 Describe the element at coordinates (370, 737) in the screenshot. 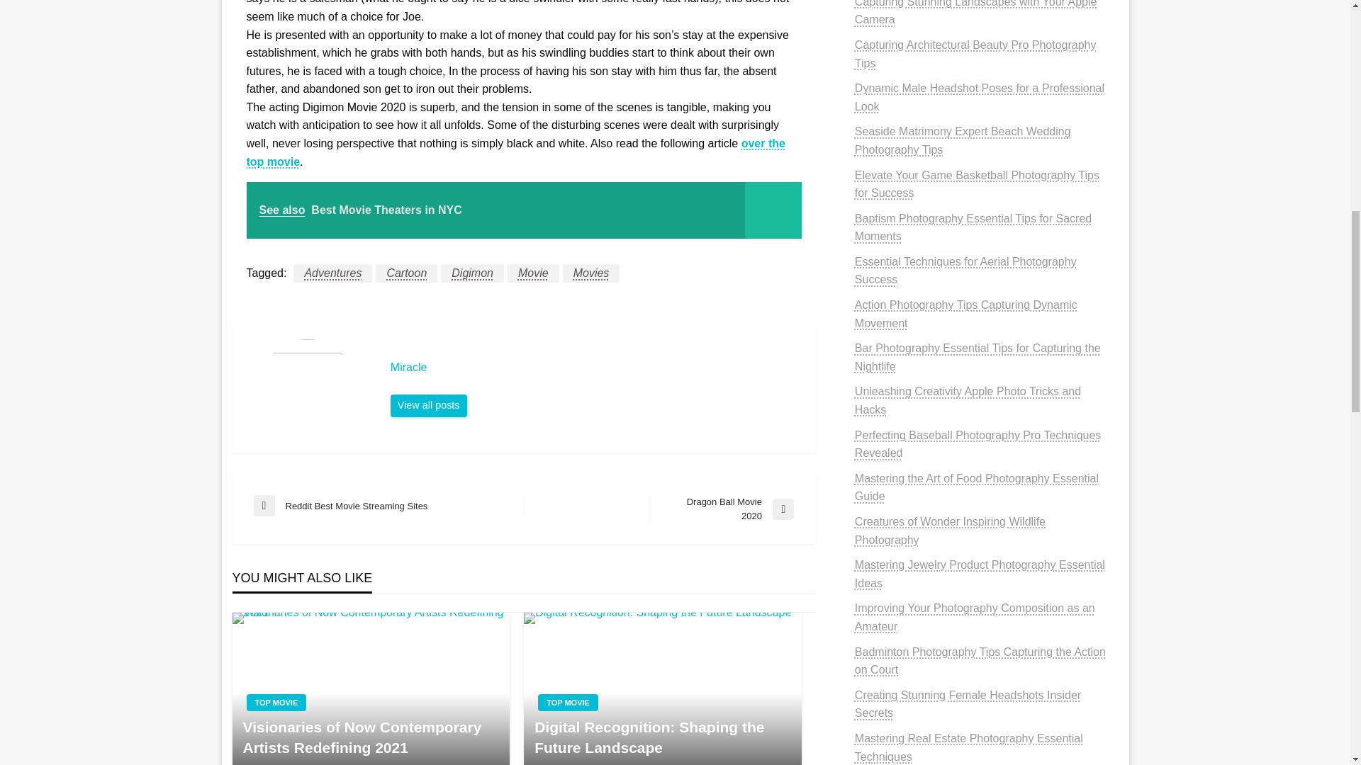

I see `See also  Best Movie Theaters in NYC` at that location.